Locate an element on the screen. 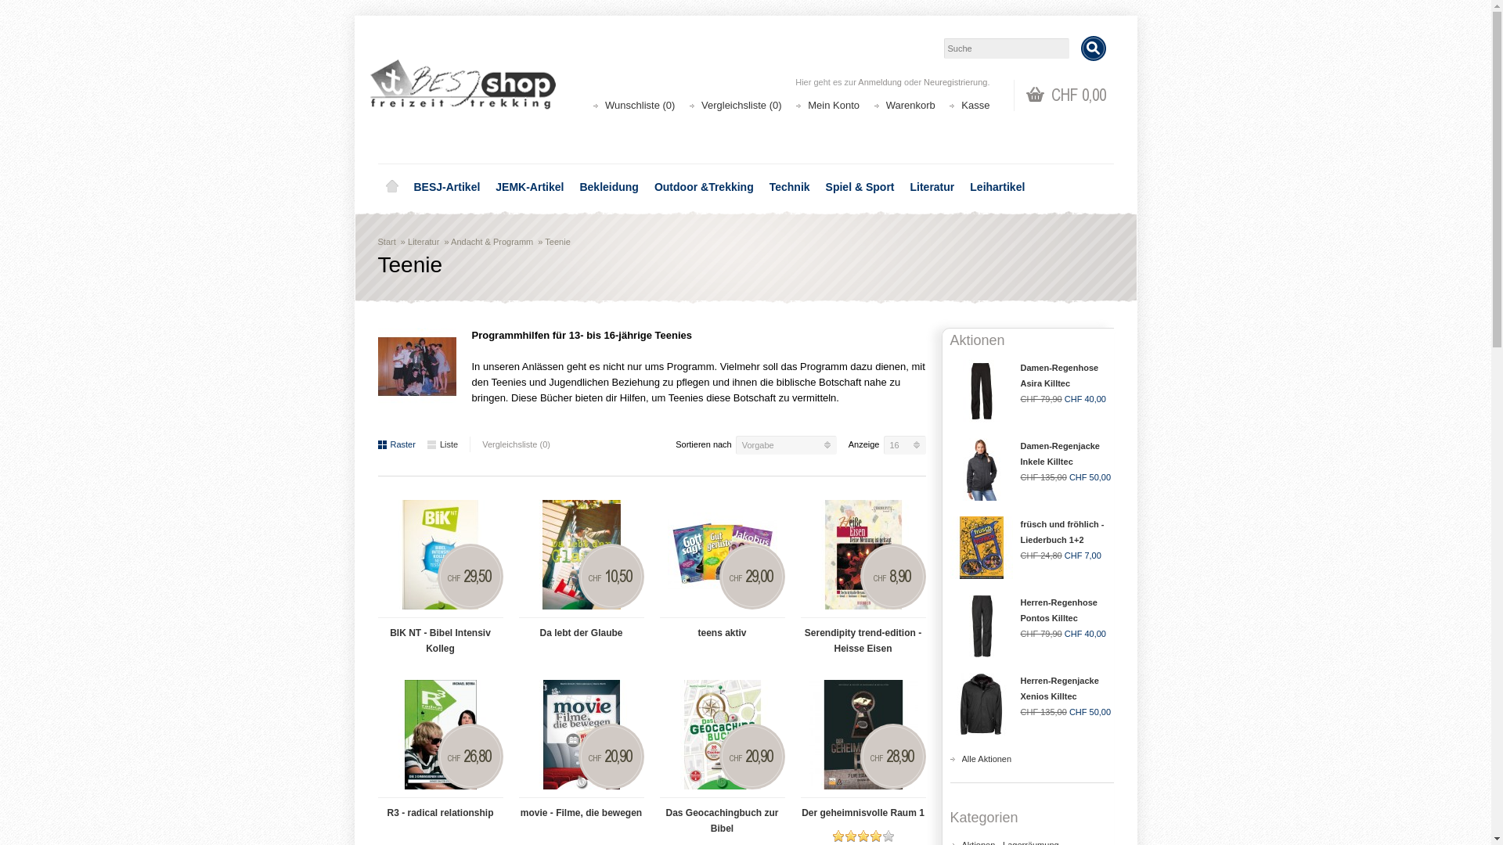 The image size is (1503, 845). BIK NT - Bibel Intensiv Kolleg is located at coordinates (440, 555).